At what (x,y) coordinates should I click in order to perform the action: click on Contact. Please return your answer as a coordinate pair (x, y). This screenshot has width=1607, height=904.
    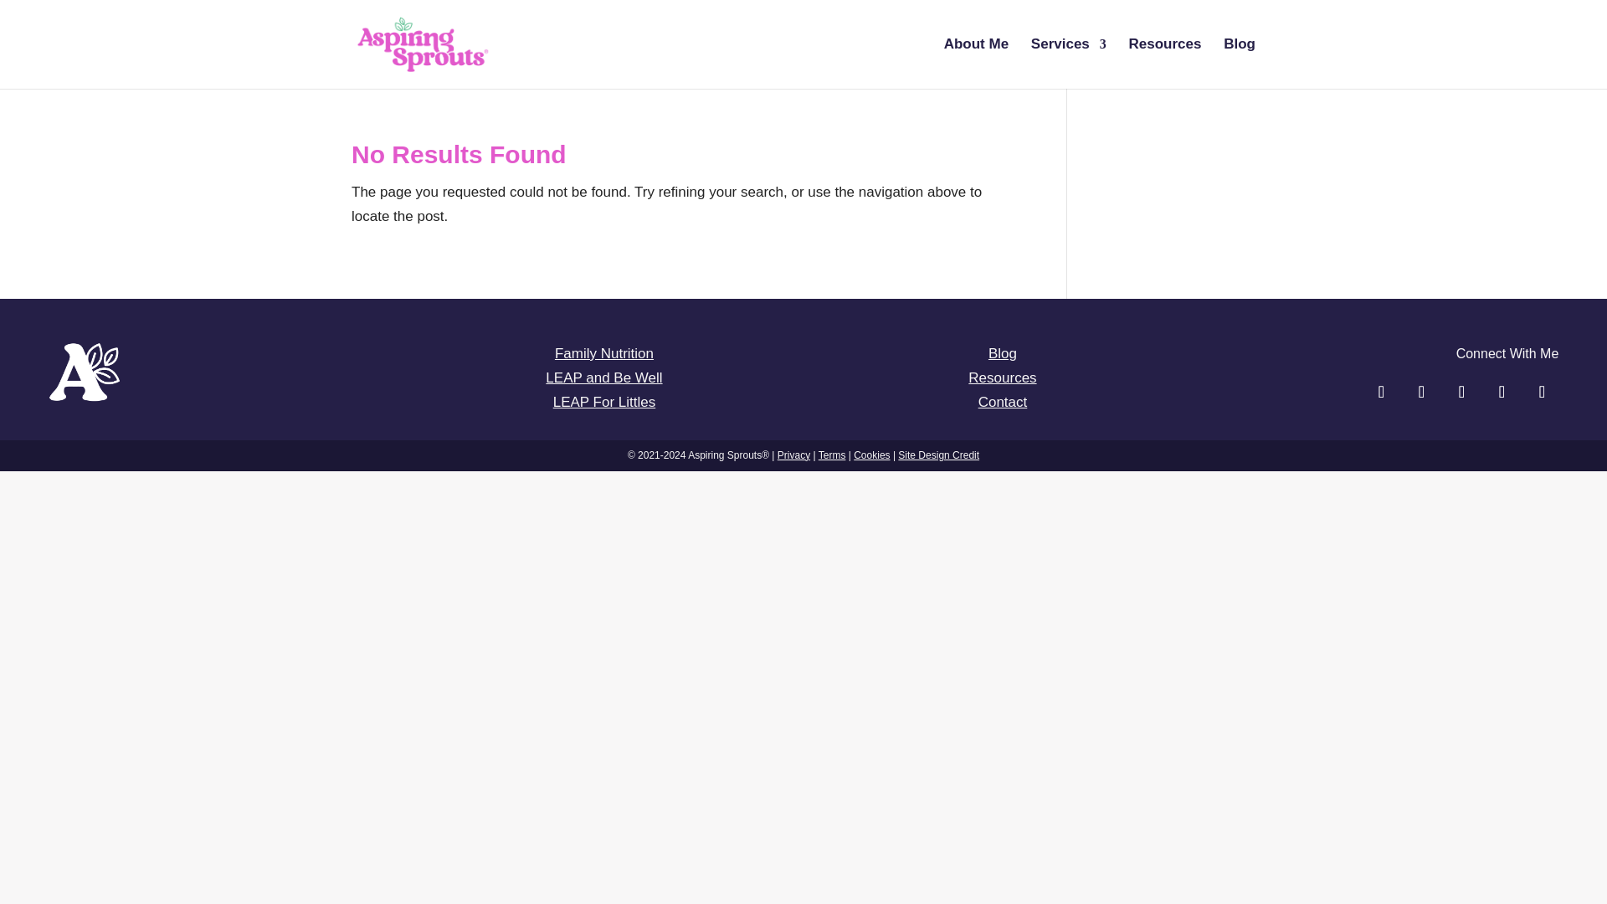
    Looking at the image, I should click on (1003, 402).